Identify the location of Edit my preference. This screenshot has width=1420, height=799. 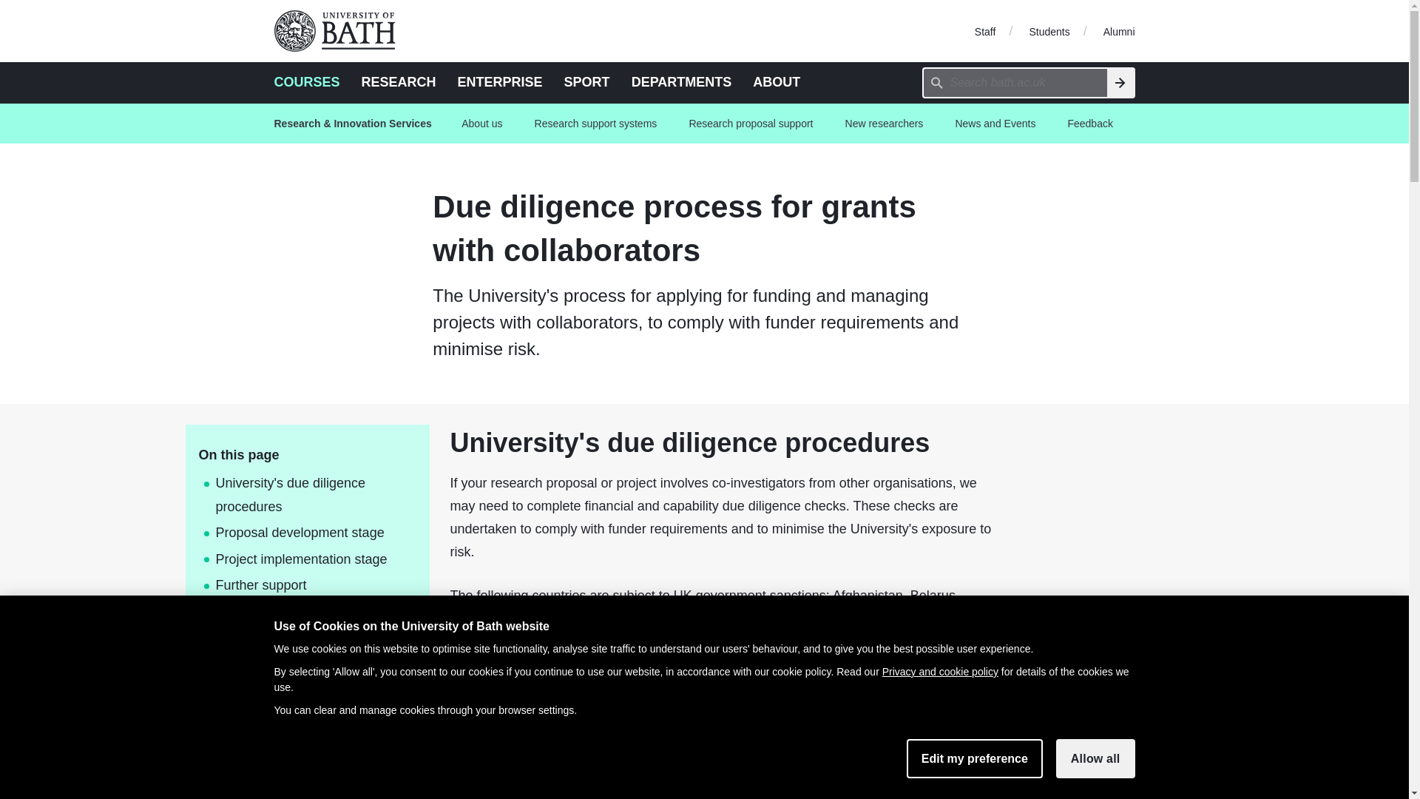
(975, 758).